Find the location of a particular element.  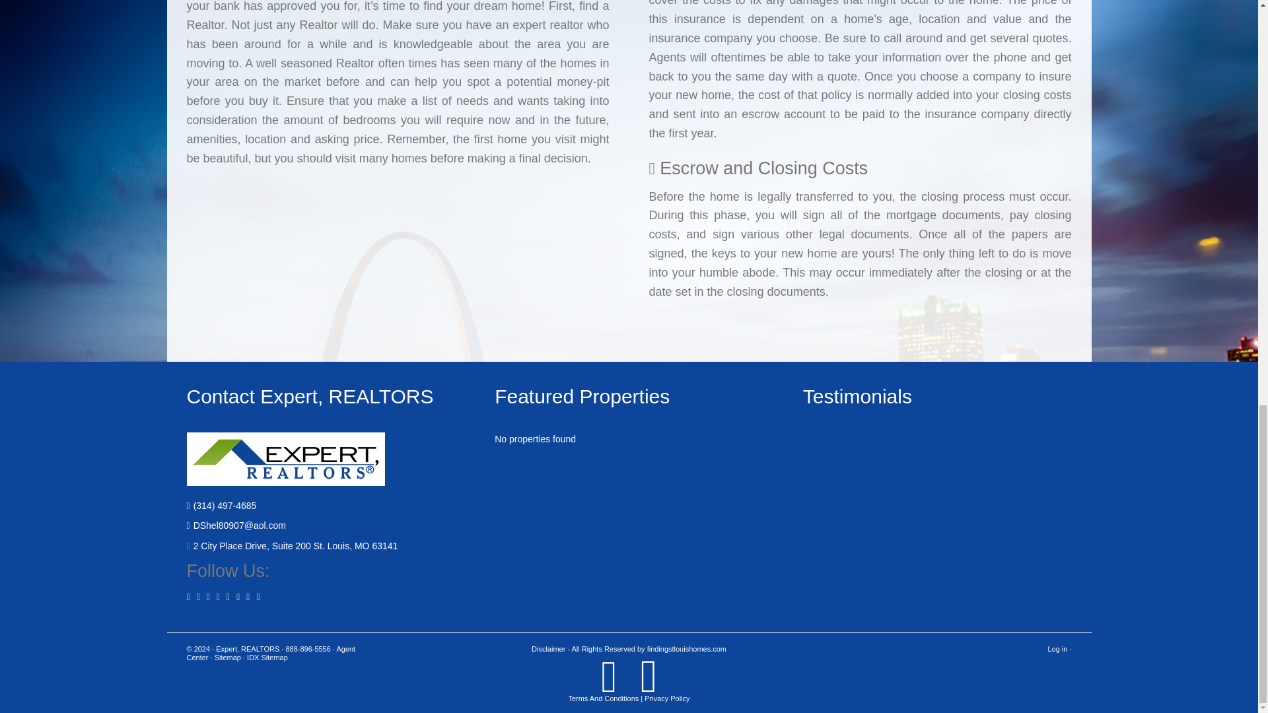

Terms And Conditions is located at coordinates (604, 698).